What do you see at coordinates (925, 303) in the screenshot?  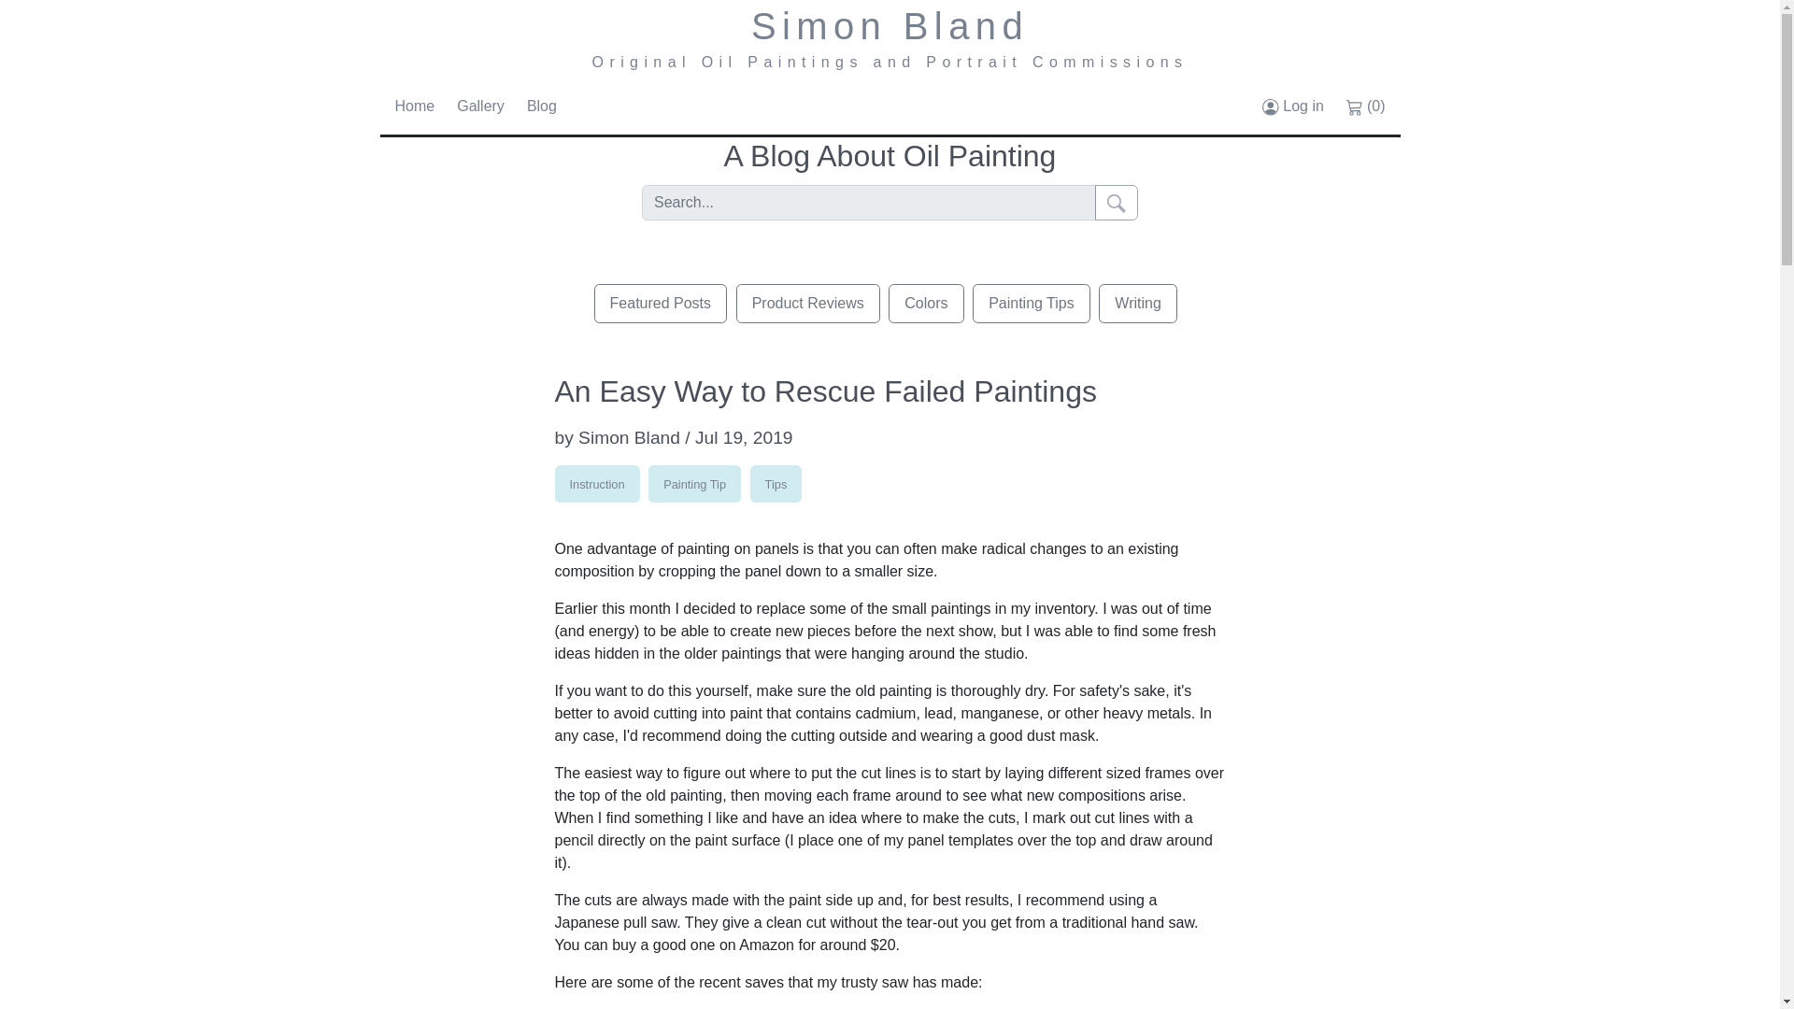 I see `Colors` at bounding box center [925, 303].